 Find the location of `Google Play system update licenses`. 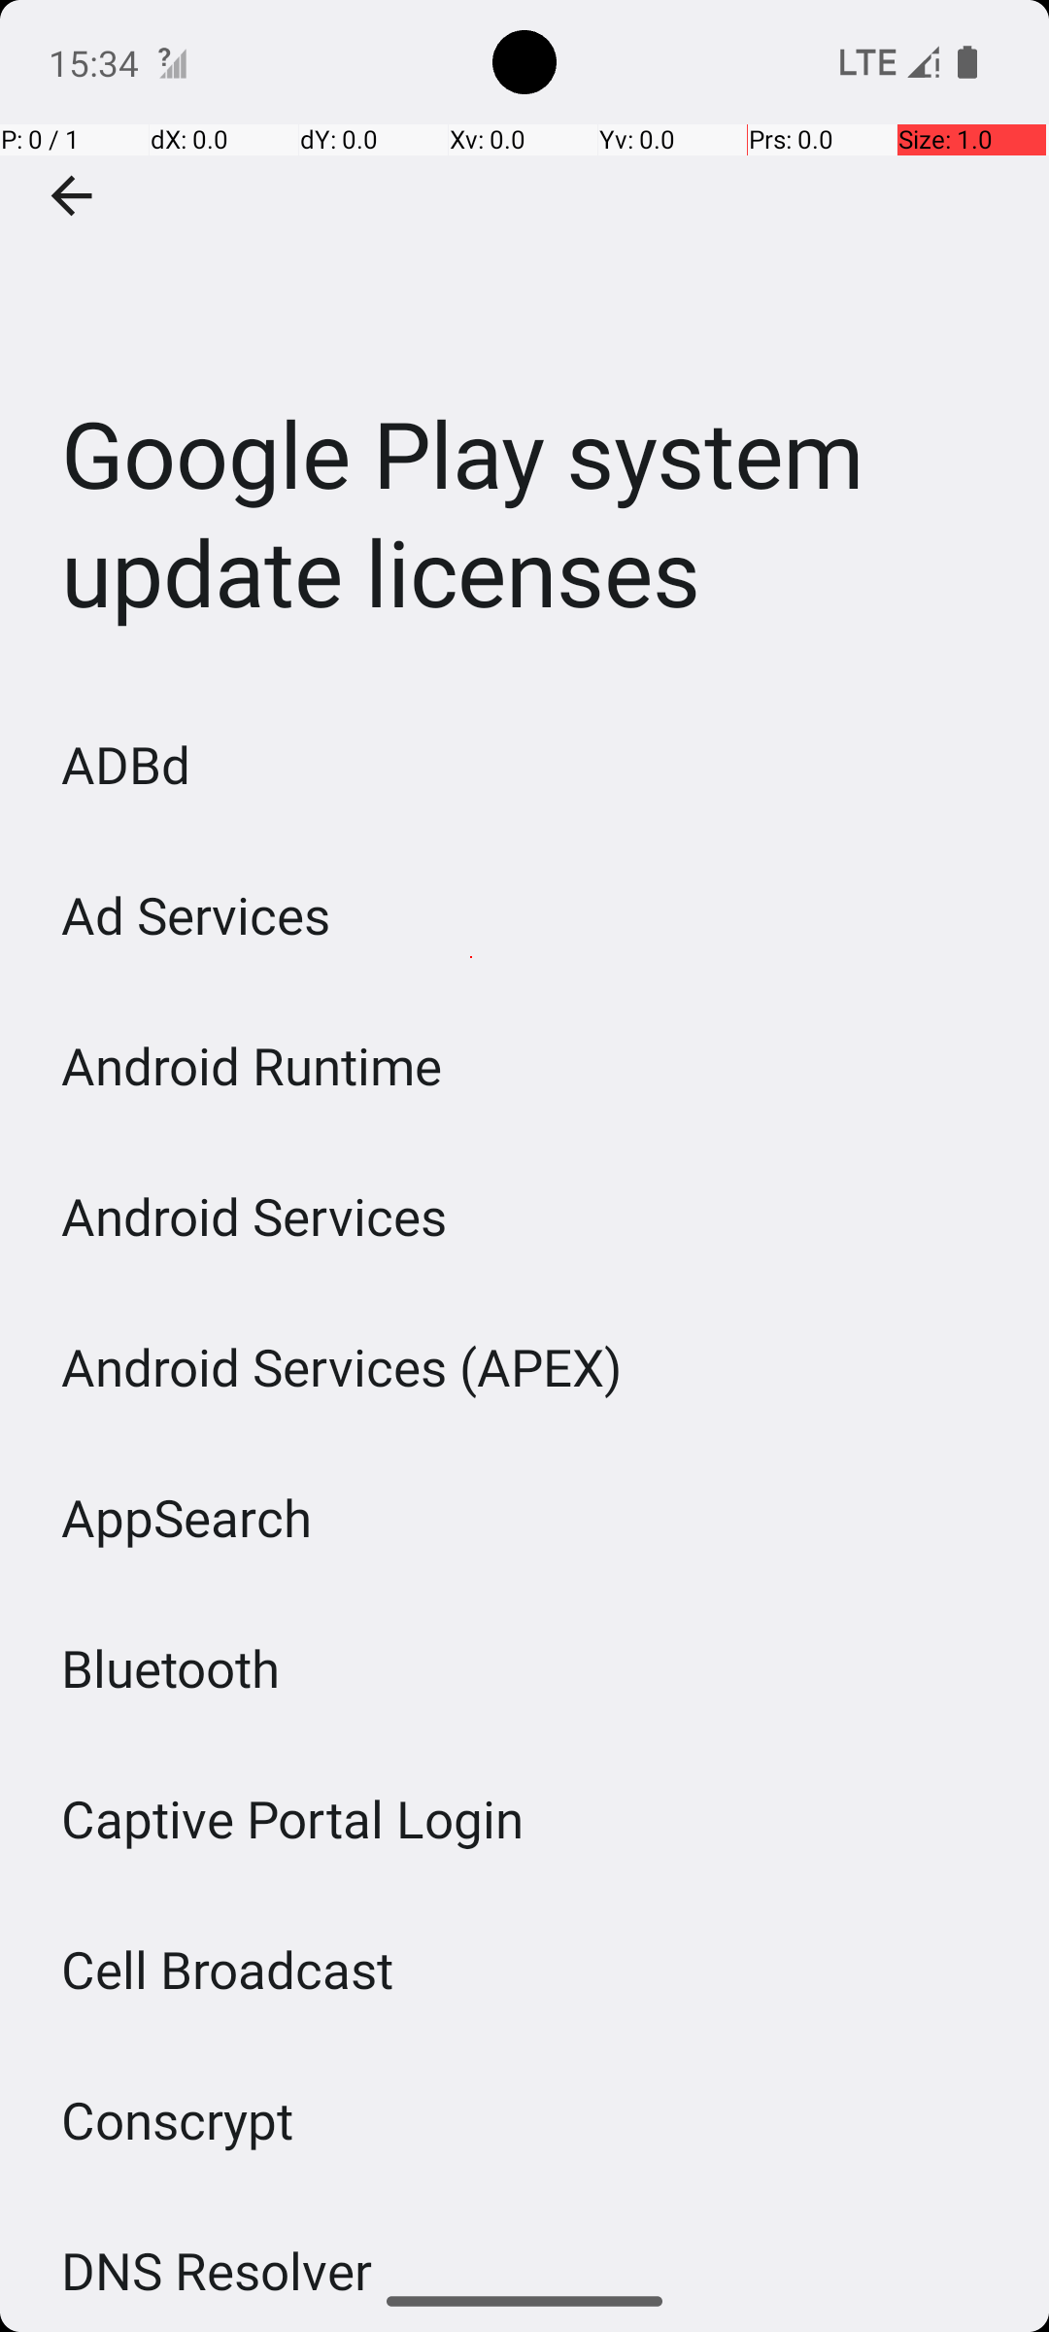

Google Play system update licenses is located at coordinates (524, 344).